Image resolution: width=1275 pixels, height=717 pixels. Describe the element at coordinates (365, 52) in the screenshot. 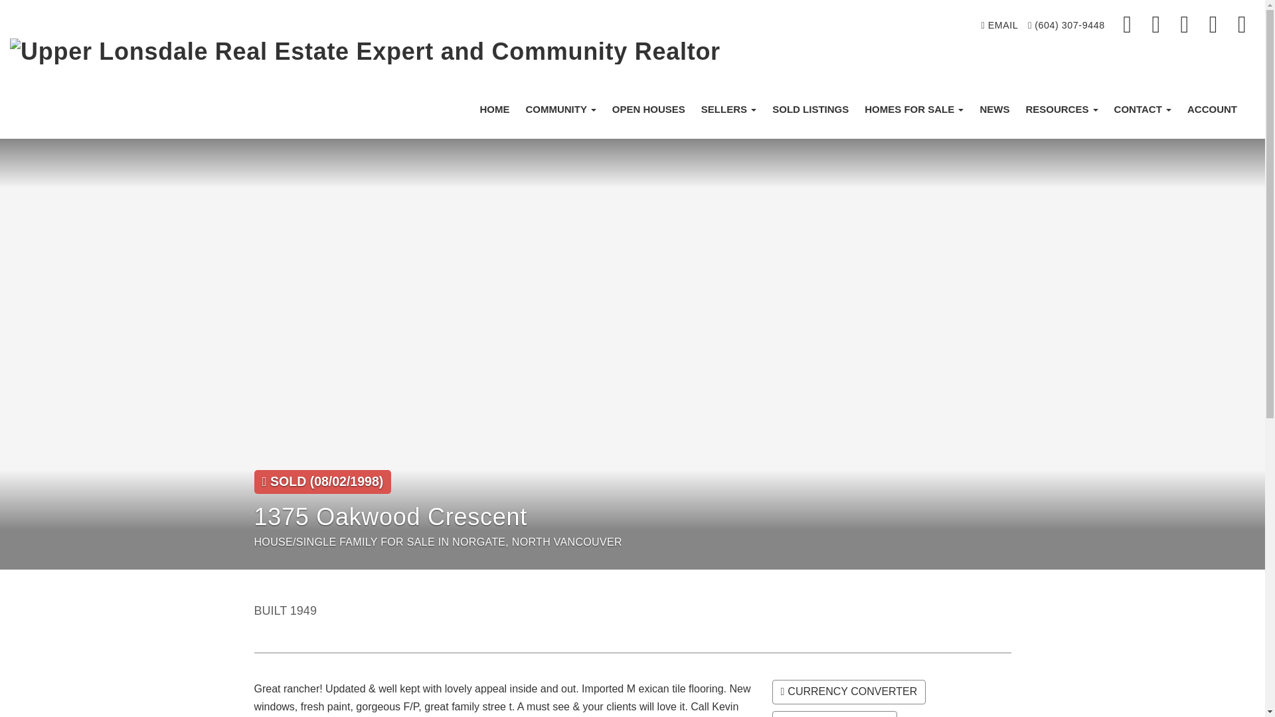

I see `Upper Lonsdale Real Estate Expert and Community Realtor` at that location.